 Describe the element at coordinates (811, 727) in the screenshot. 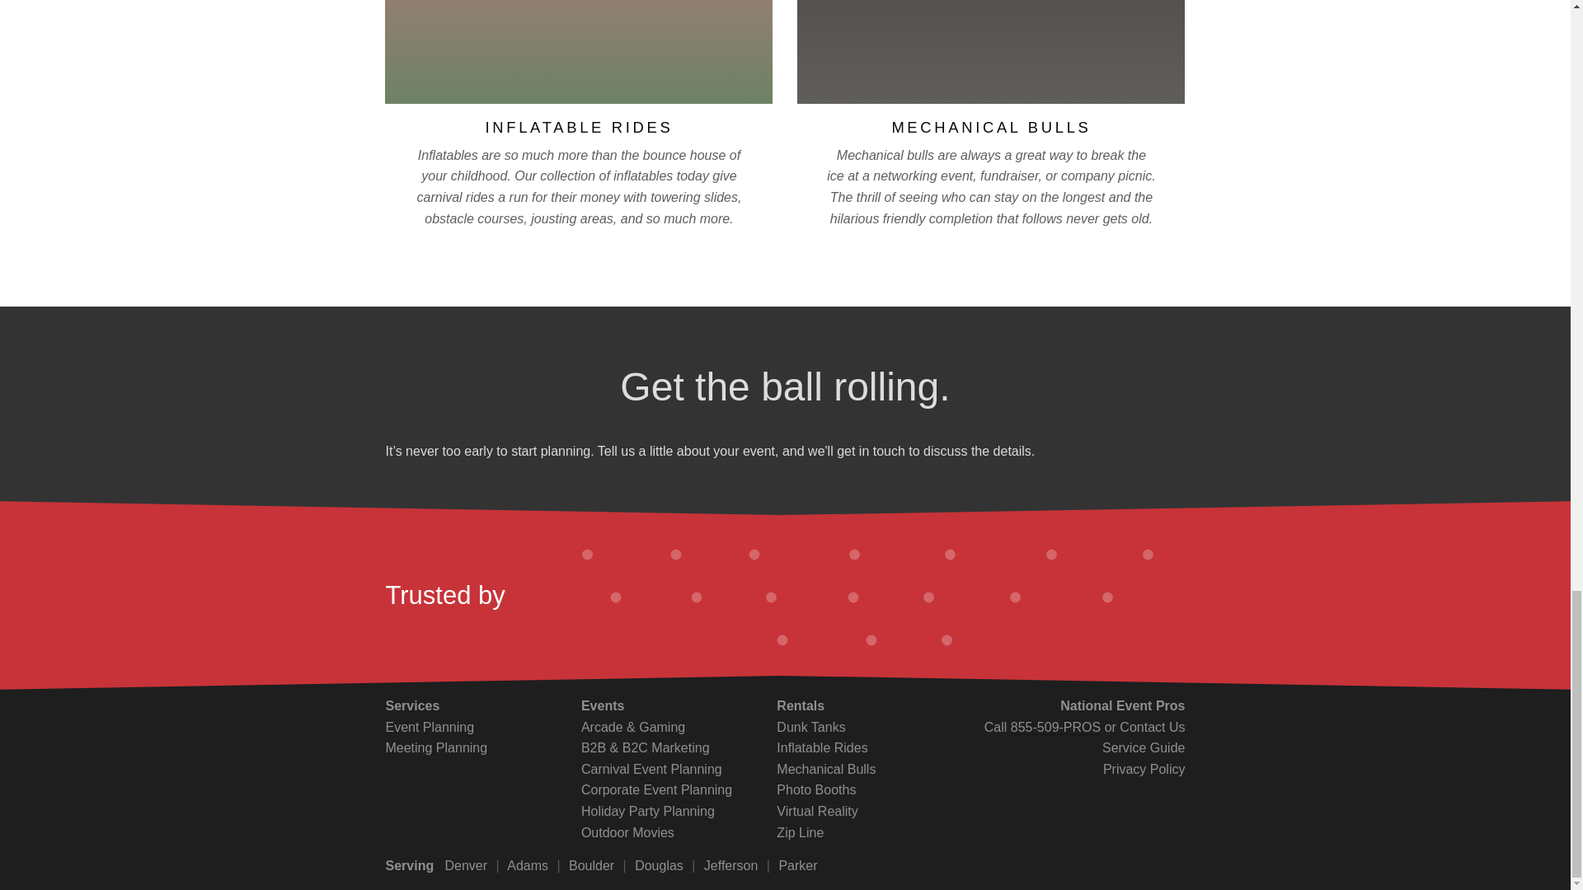

I see `Dunk Tanks` at that location.